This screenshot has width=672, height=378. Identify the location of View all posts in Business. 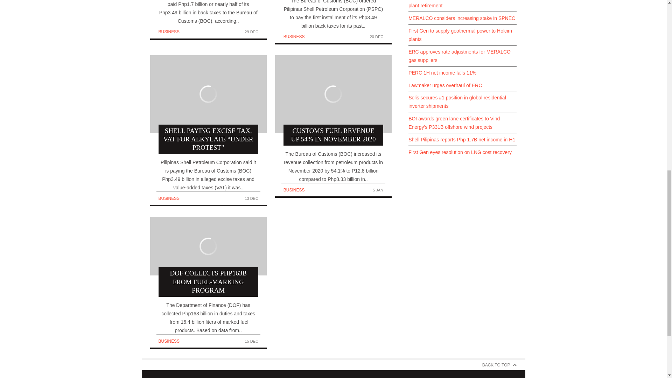
(169, 198).